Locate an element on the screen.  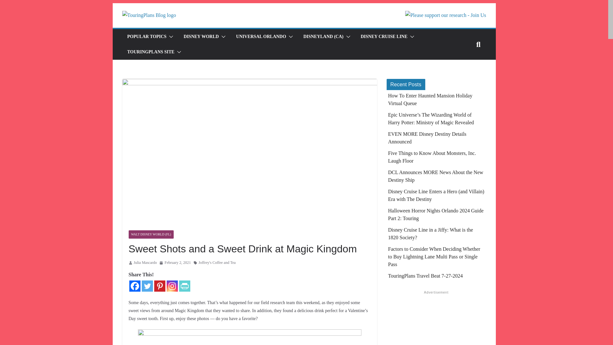
UNIVERSAL ORLANDO is located at coordinates (261, 36).